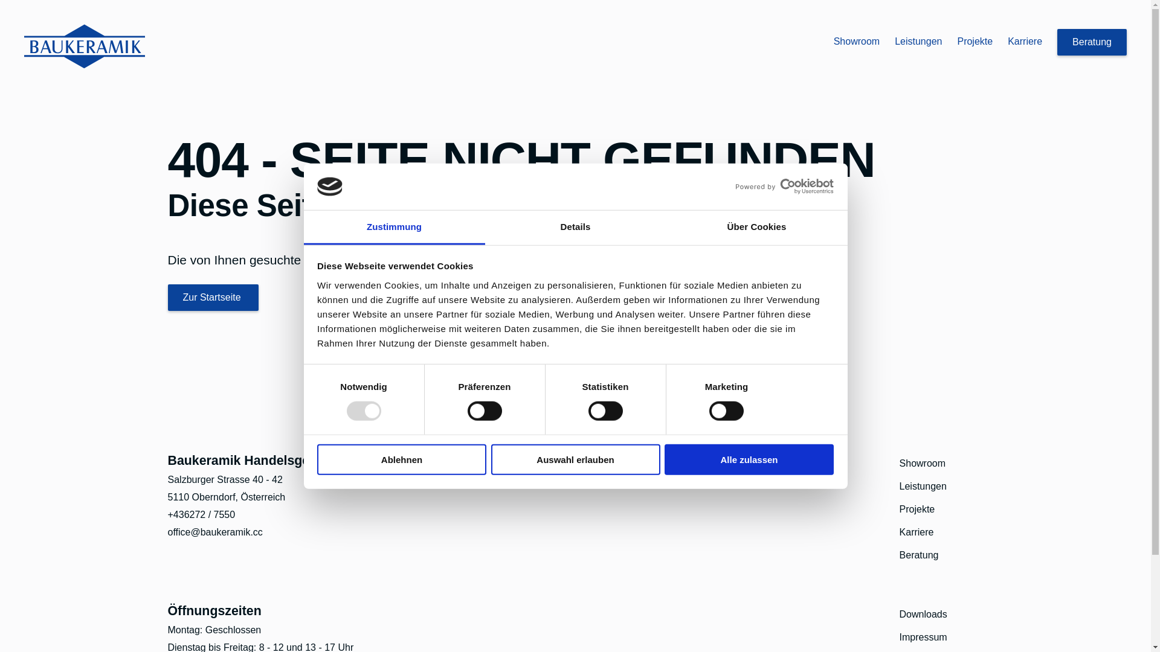 Image resolution: width=1160 pixels, height=652 pixels. I want to click on office@baukeramik.cc, so click(215, 532).